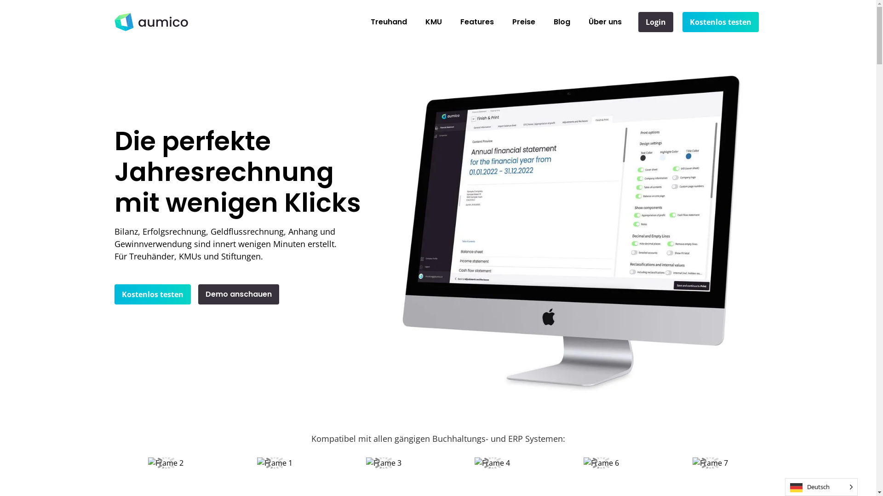 Image resolution: width=883 pixels, height=496 pixels. I want to click on Preise, so click(524, 22).